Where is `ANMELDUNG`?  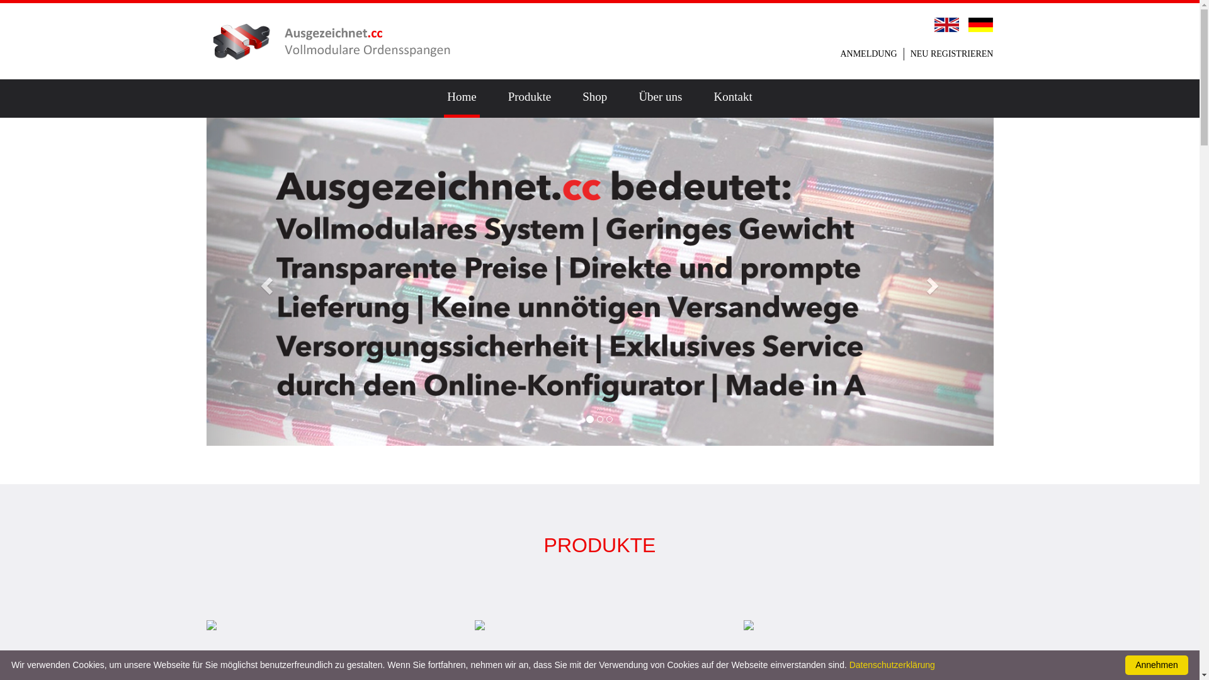 ANMELDUNG is located at coordinates (868, 54).